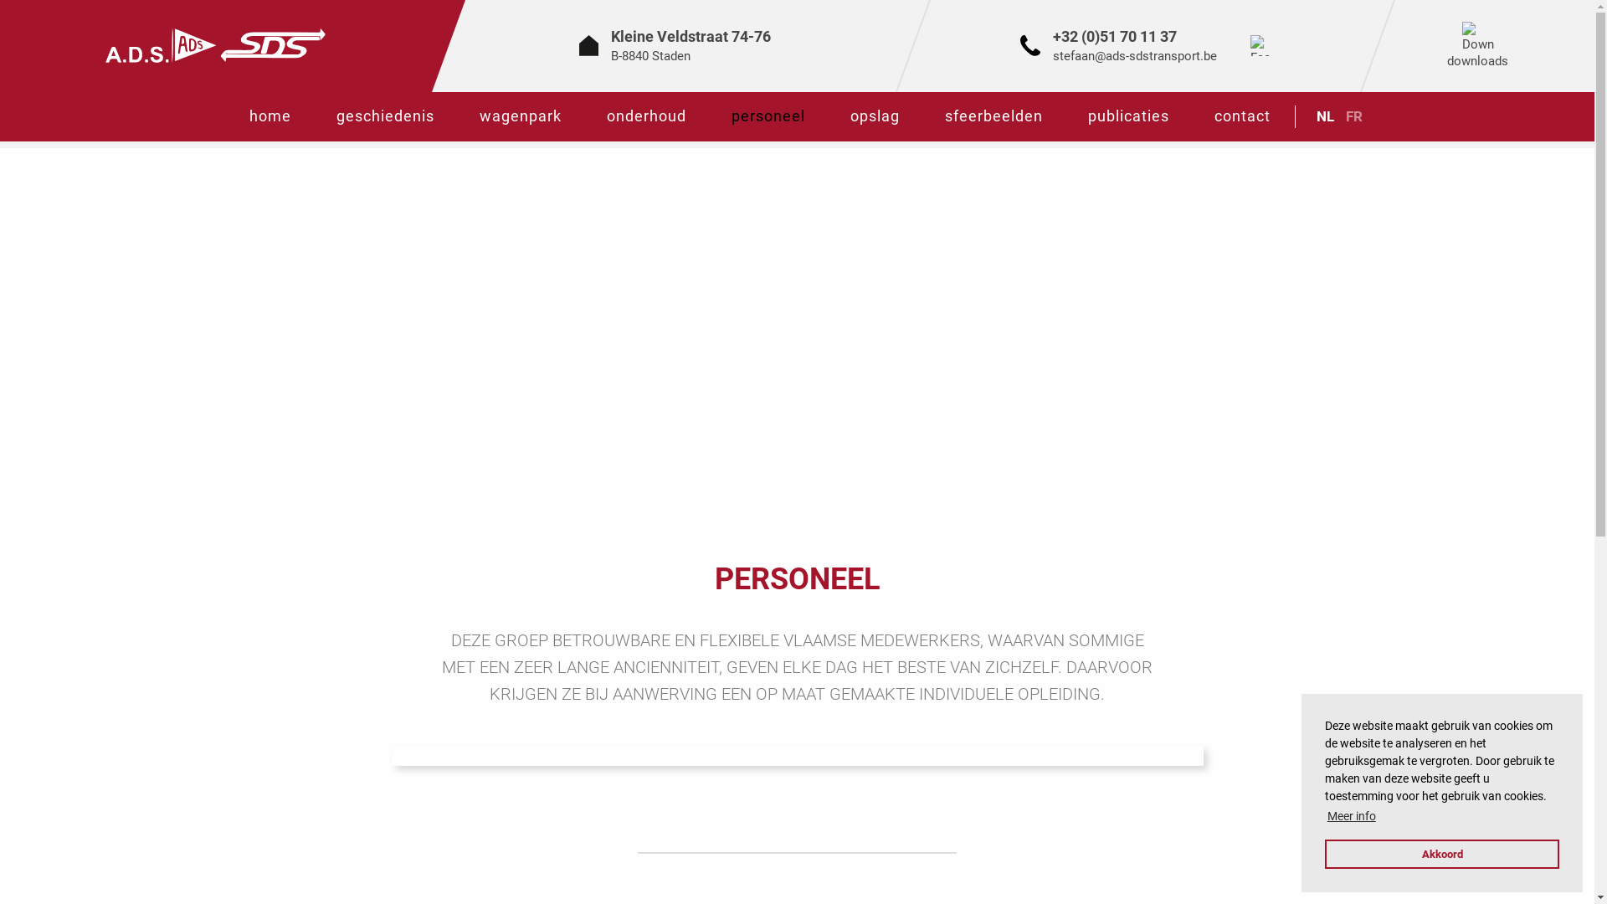 This screenshot has width=1607, height=904. What do you see at coordinates (270, 117) in the screenshot?
I see `home` at bounding box center [270, 117].